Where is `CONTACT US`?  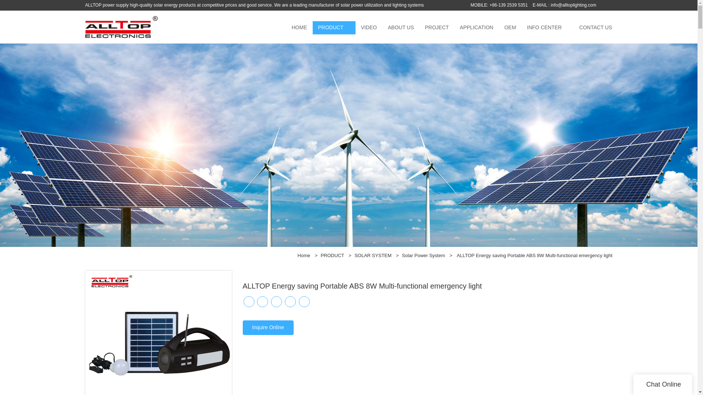
CONTACT US is located at coordinates (595, 28).